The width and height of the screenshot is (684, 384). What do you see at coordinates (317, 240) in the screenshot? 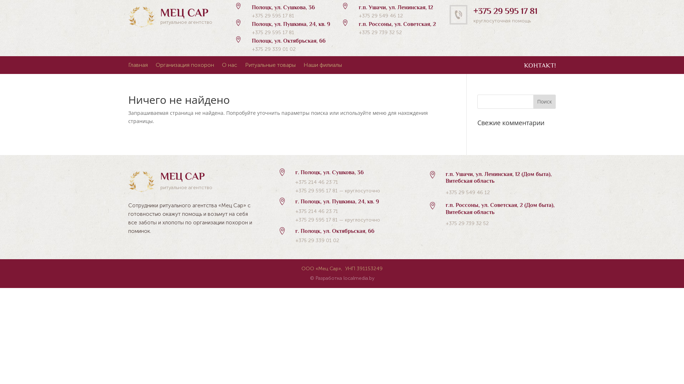
I see `+375 29 339 01 02` at bounding box center [317, 240].